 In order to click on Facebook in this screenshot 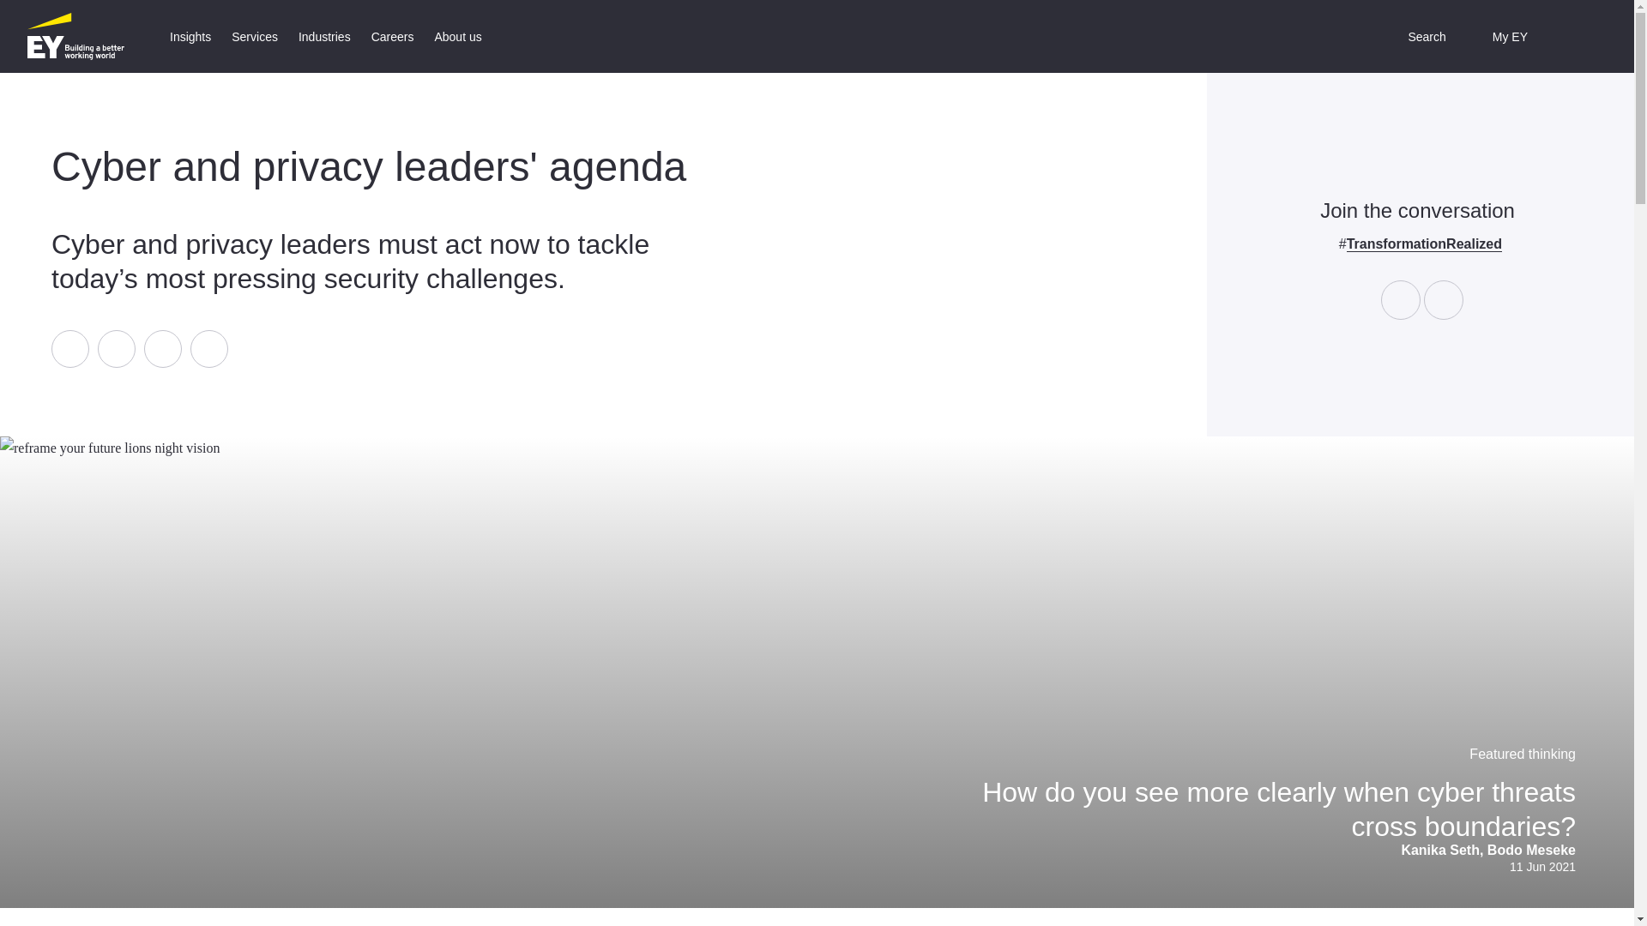, I will do `click(69, 348)`.